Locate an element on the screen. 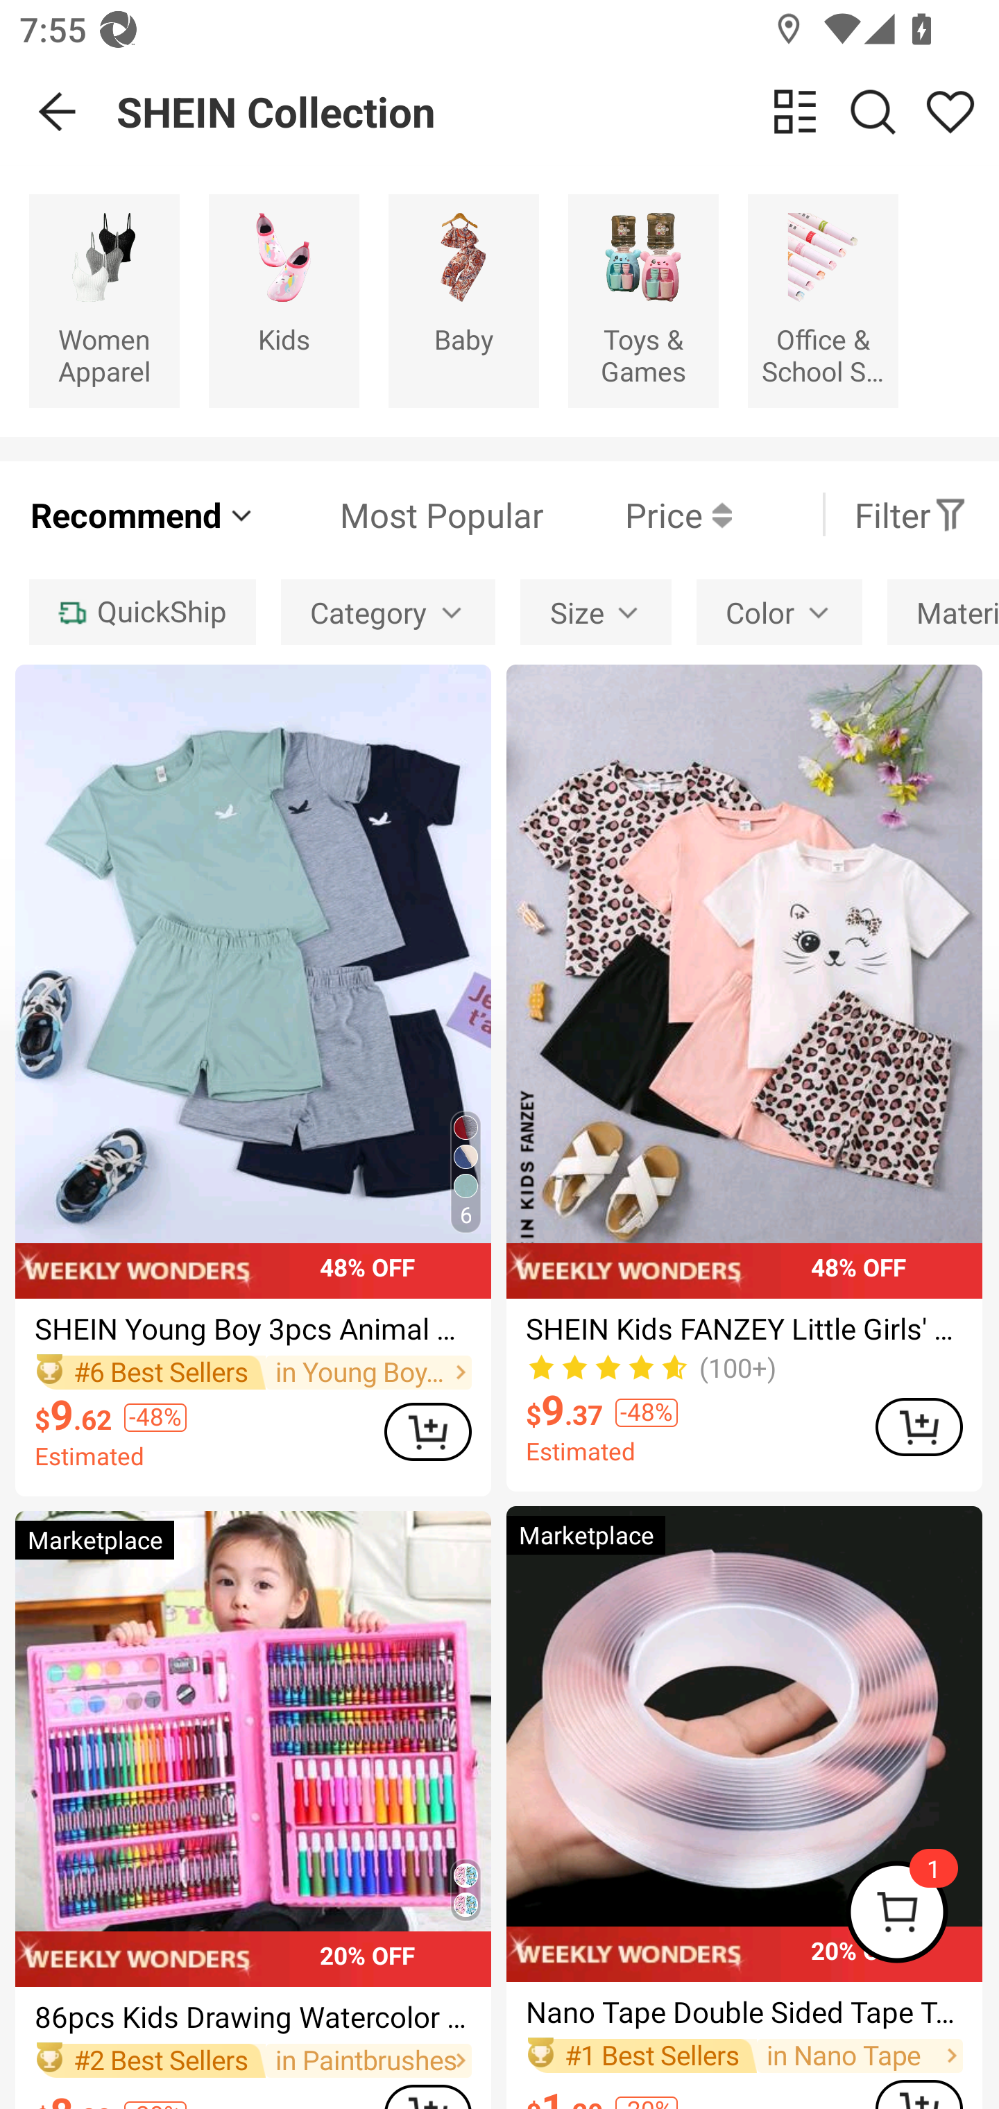 This screenshot has width=999, height=2109. ADD TO CART is located at coordinates (919, 1426).